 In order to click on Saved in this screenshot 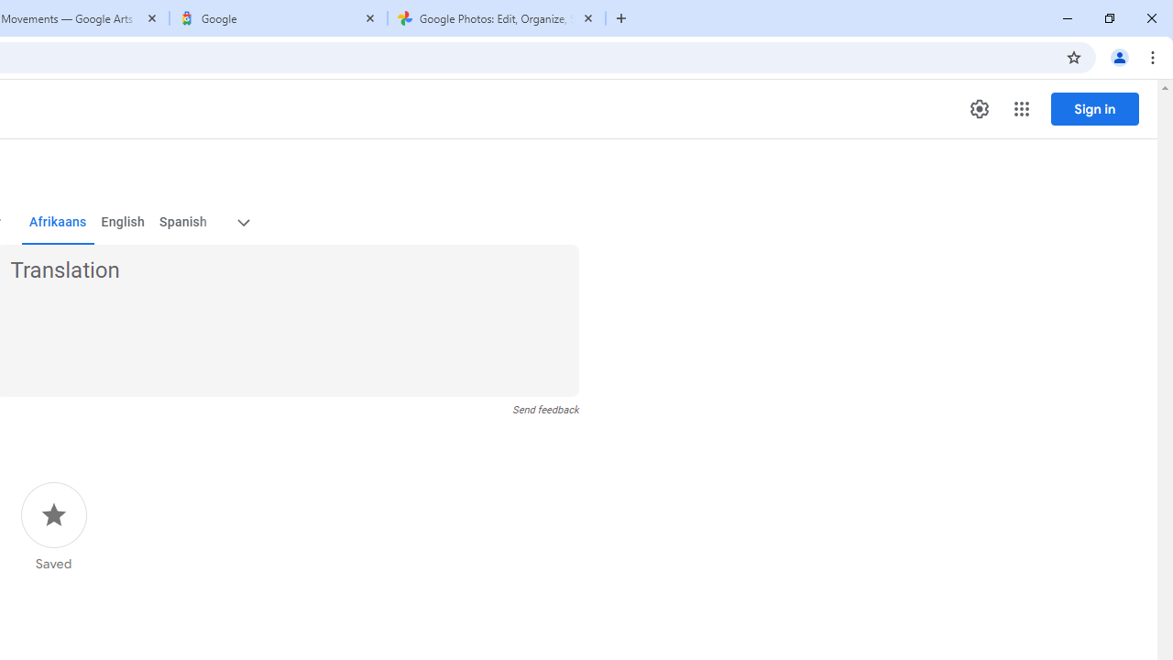, I will do `click(53, 527)`.